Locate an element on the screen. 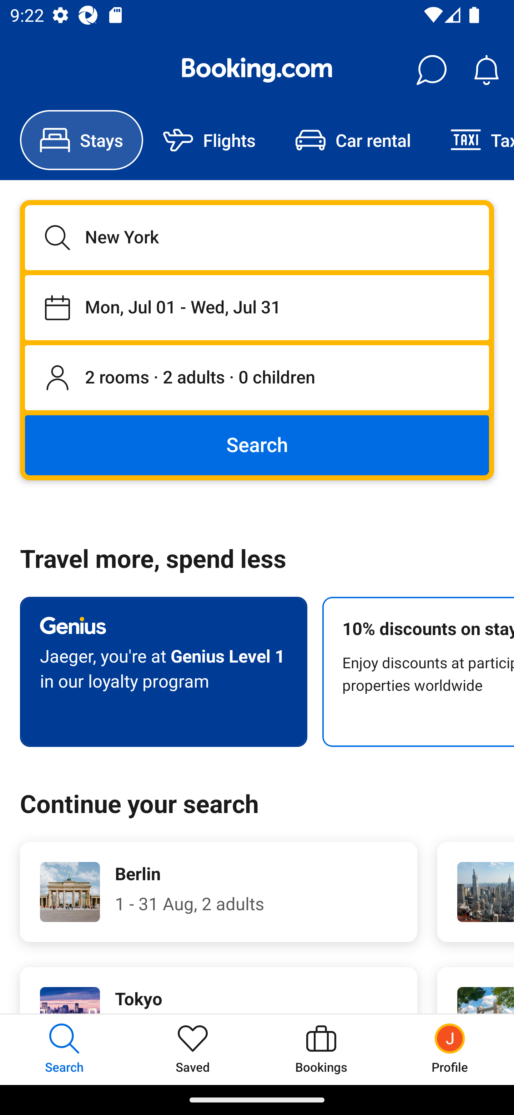  Messages is located at coordinates (431, 70).